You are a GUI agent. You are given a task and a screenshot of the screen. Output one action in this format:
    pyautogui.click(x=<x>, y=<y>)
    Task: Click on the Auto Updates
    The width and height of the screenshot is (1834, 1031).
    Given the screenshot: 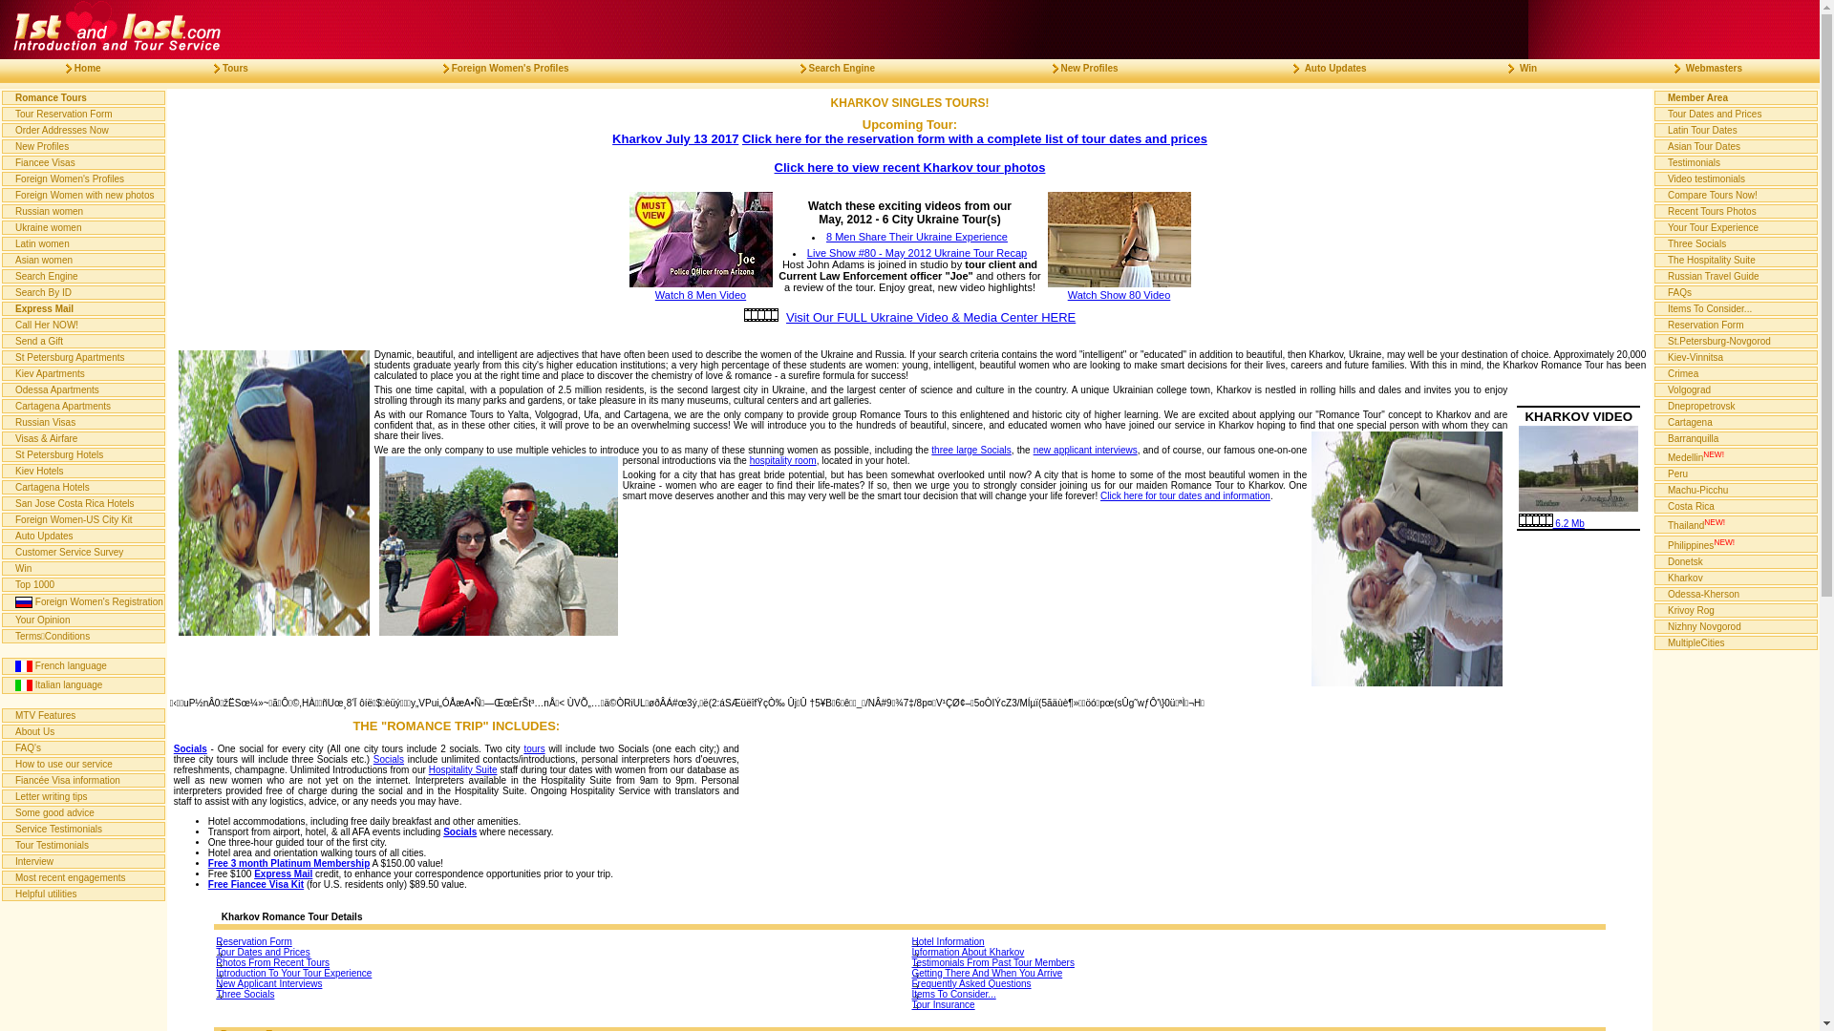 What is the action you would take?
    pyautogui.click(x=84, y=537)
    